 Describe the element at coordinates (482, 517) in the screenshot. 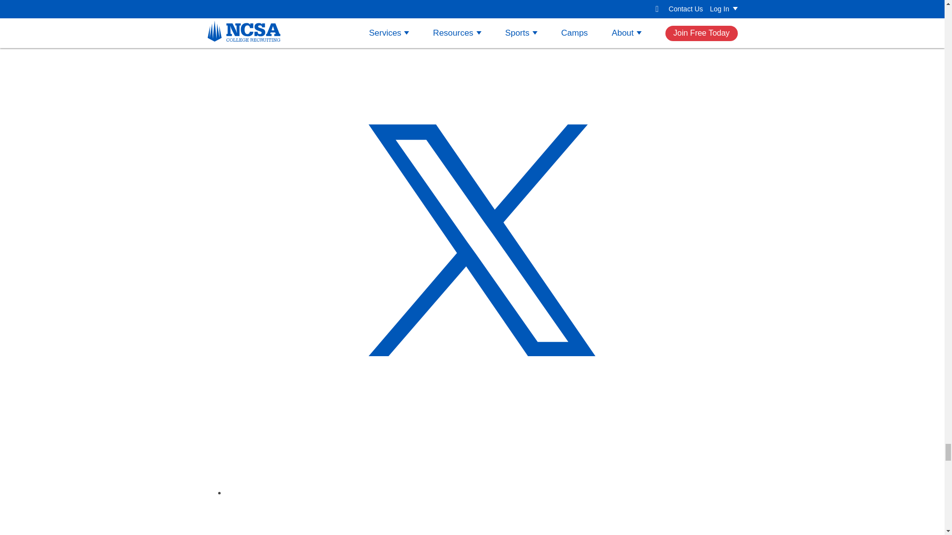

I see `Facebook link` at that location.